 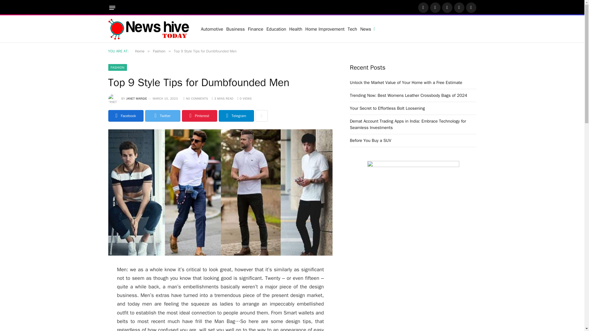 I want to click on Share on Telegram, so click(x=236, y=116).